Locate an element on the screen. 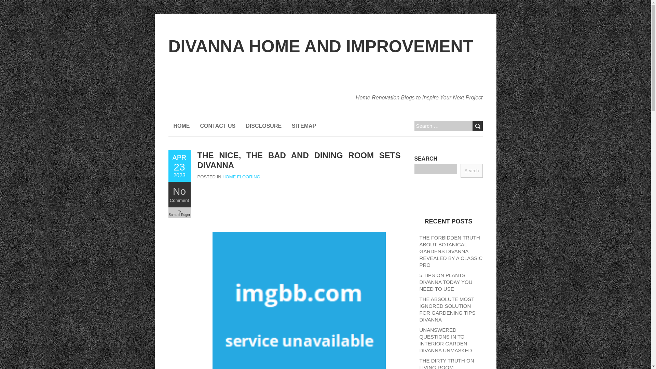 The image size is (656, 369). The Nice, The Bad and Dining Room Sets Divanna is located at coordinates (299, 160).